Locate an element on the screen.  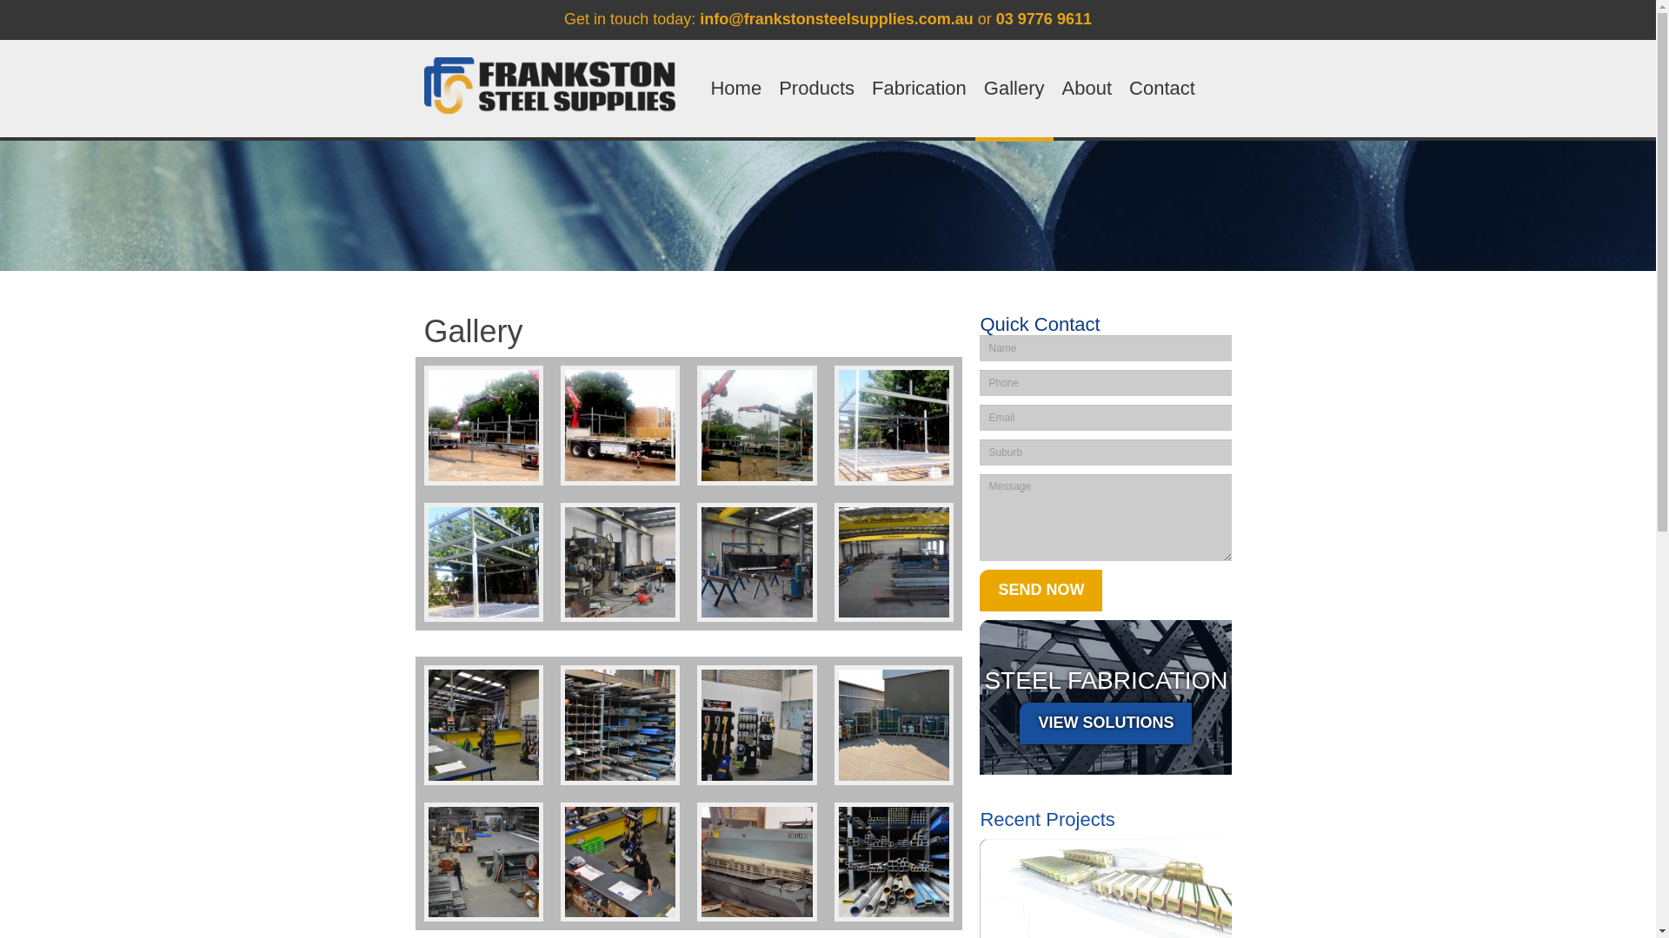
Contact is located at coordinates (1162, 89).